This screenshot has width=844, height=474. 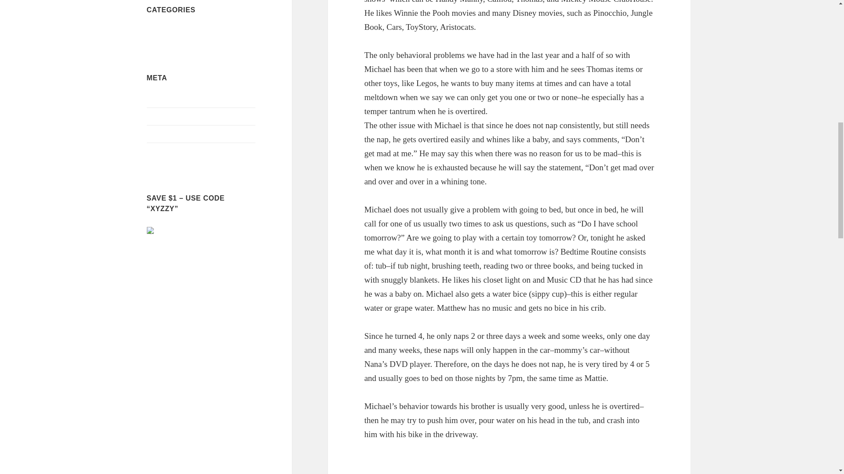 What do you see at coordinates (174, 117) in the screenshot?
I see `Really Simple Syndication` at bounding box center [174, 117].